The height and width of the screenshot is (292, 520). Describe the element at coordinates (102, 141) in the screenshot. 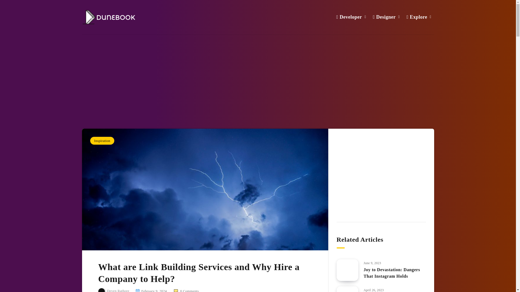

I see `Inspiration` at that location.